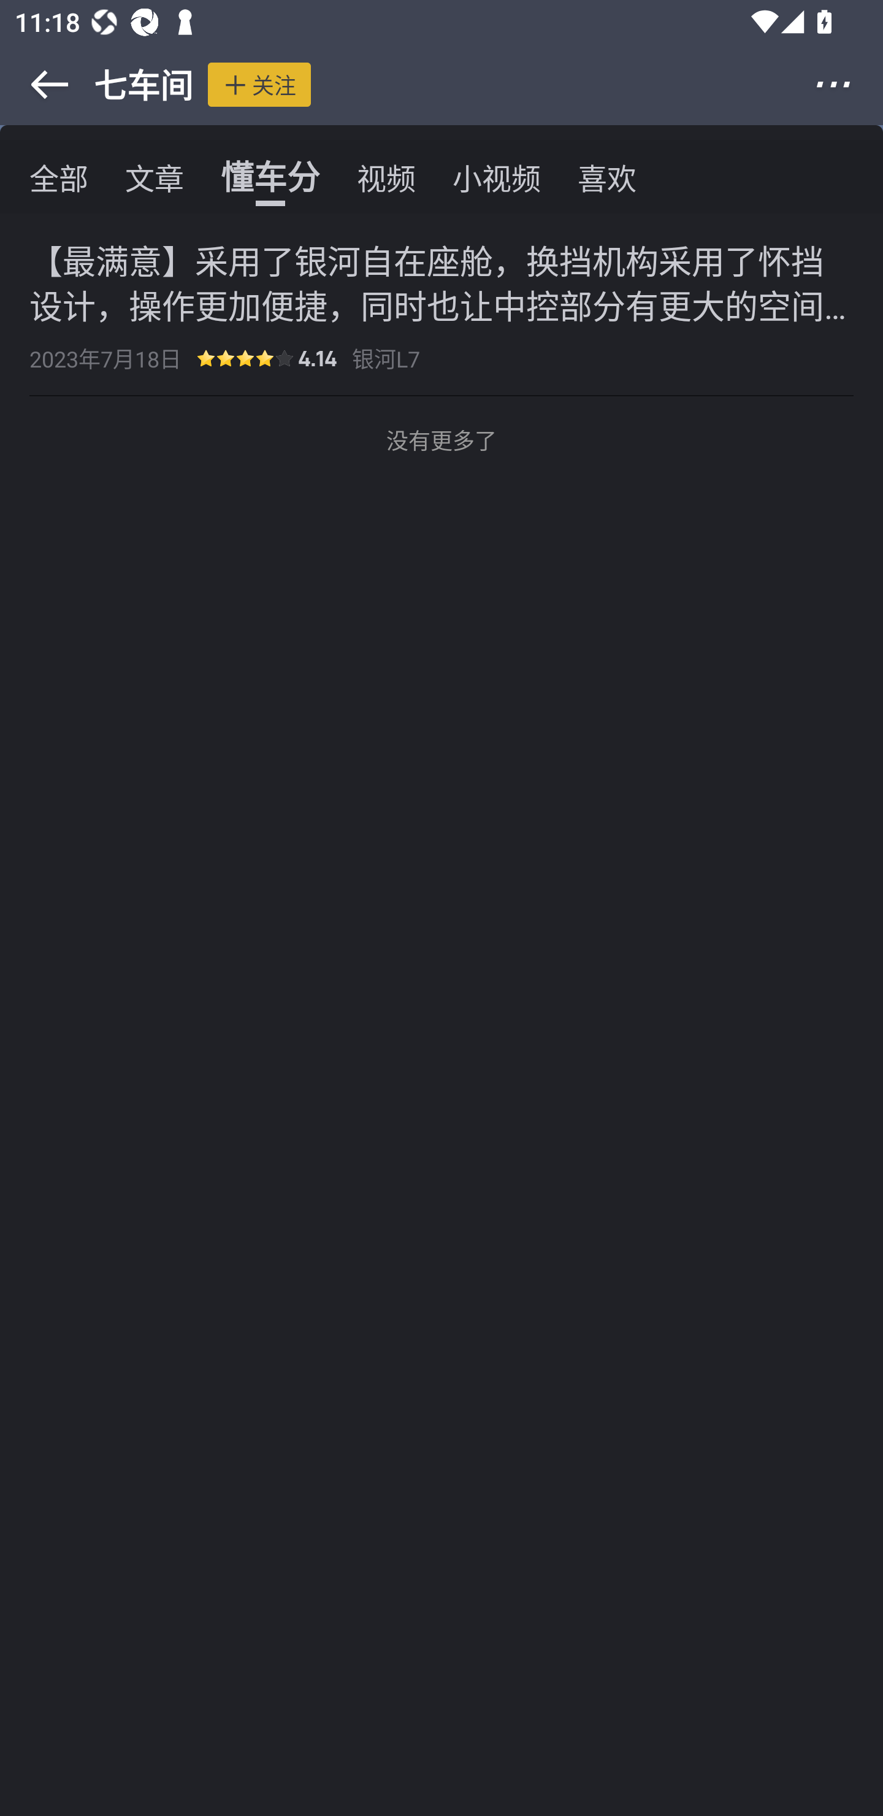 Image resolution: width=883 pixels, height=1816 pixels. What do you see at coordinates (36, 85) in the screenshot?
I see `` at bounding box center [36, 85].